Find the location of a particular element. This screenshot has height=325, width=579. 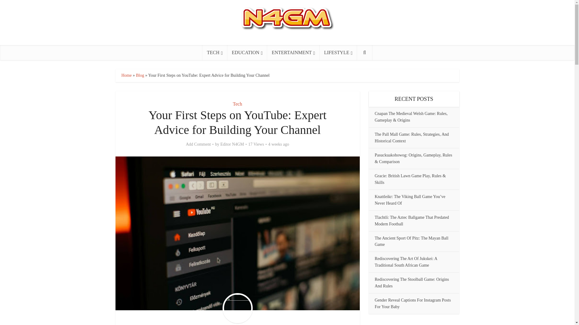

ENTERTAINMENT is located at coordinates (293, 52).